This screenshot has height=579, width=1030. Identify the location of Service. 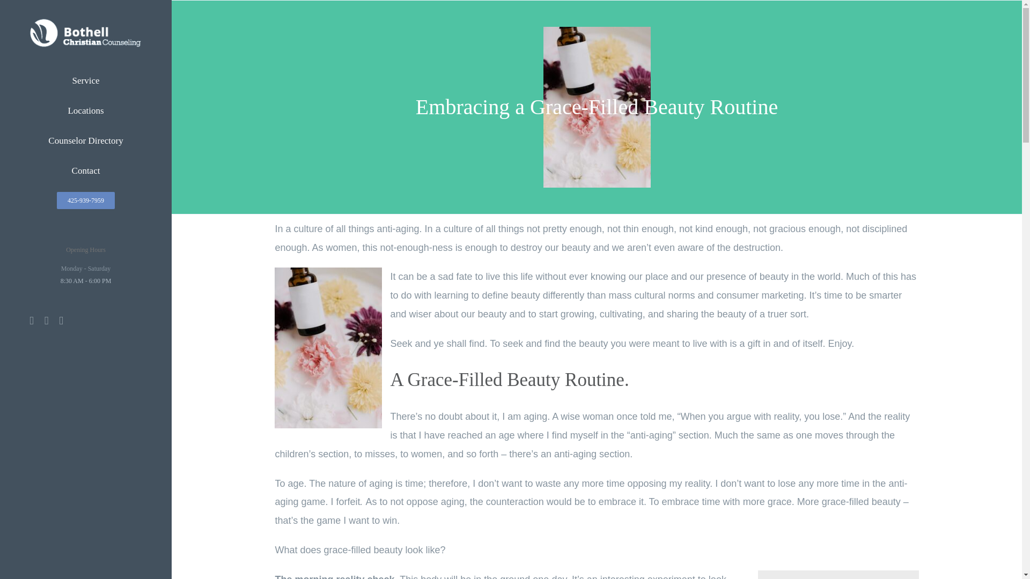
(86, 80).